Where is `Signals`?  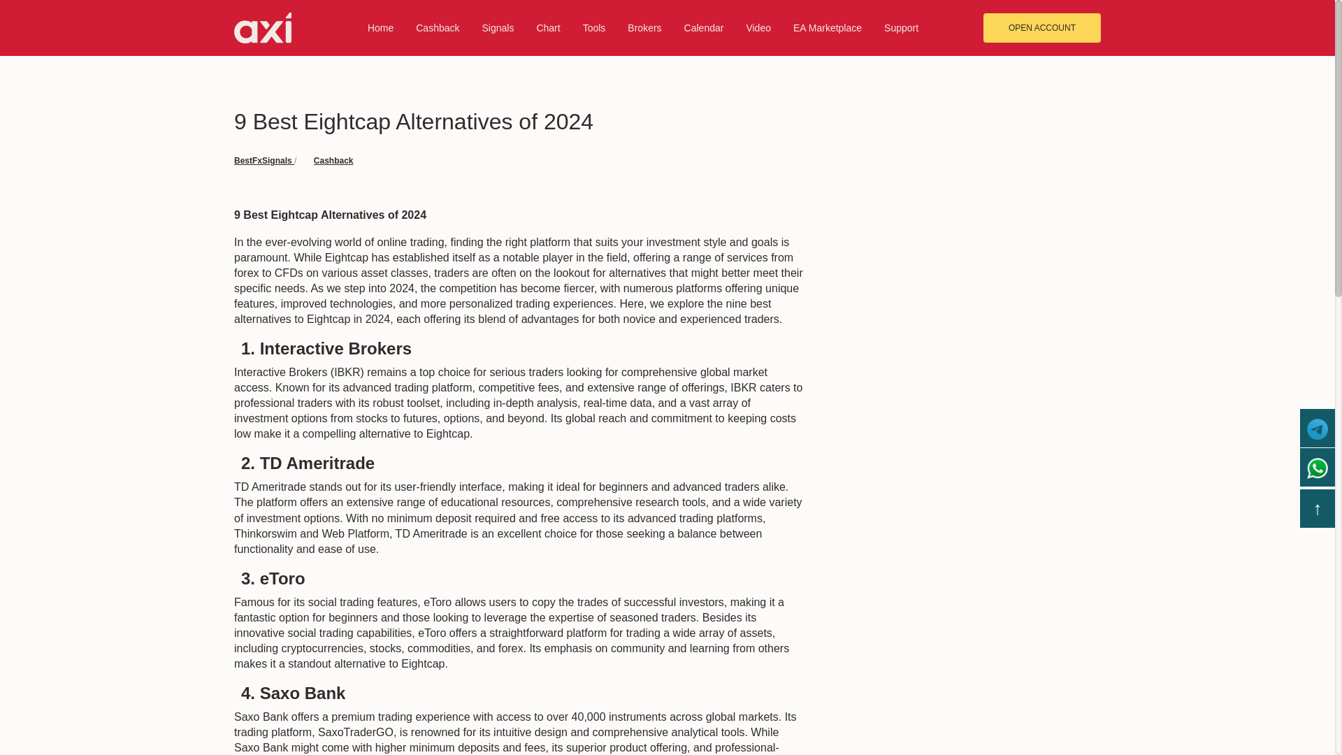 Signals is located at coordinates (498, 28).